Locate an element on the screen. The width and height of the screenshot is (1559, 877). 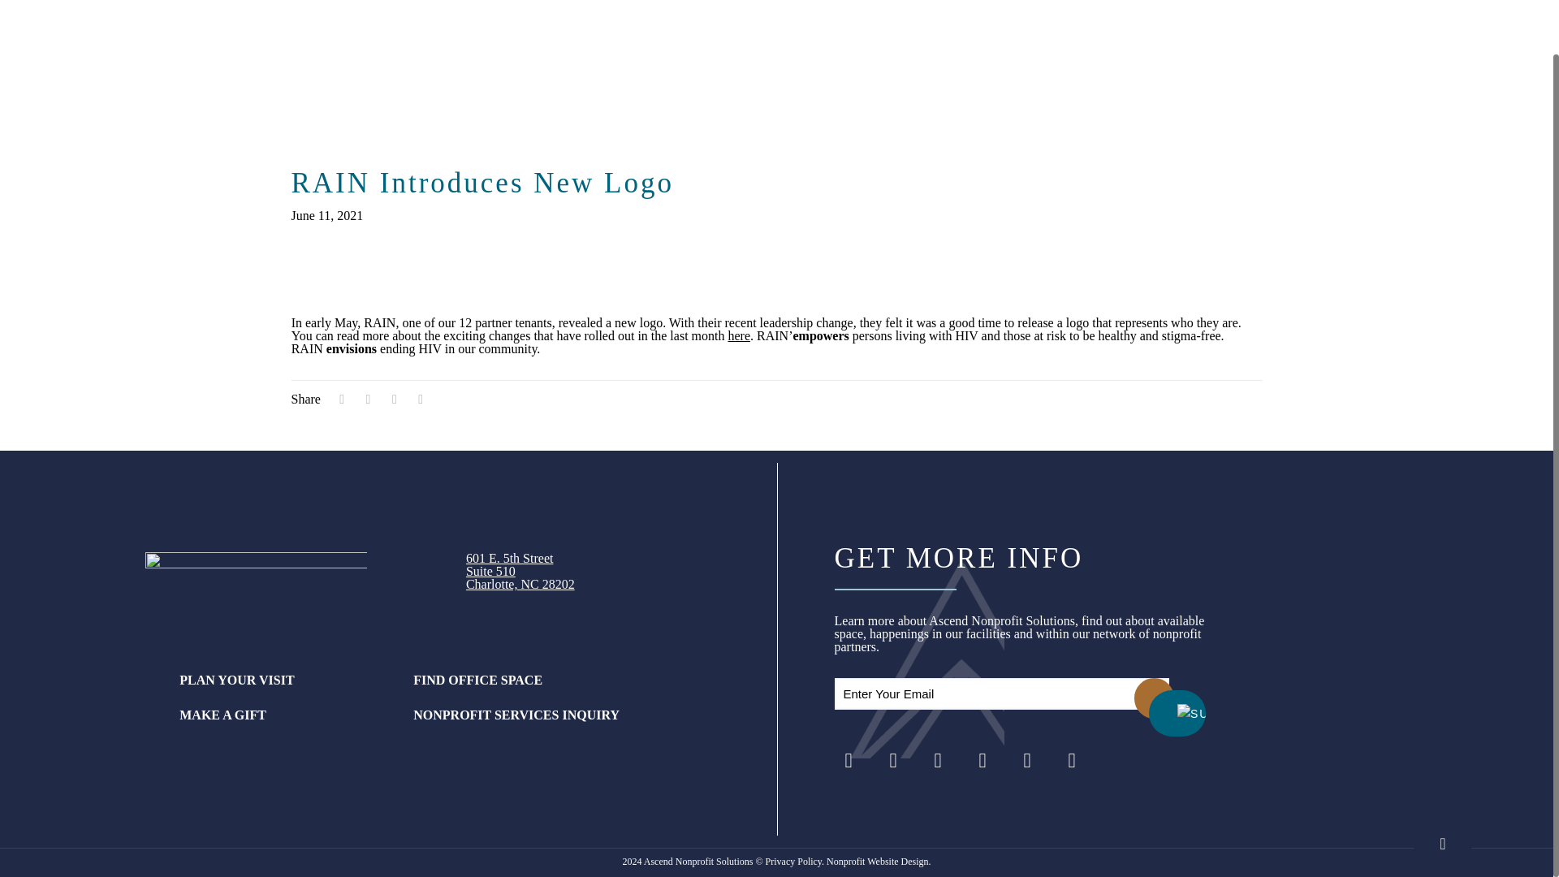
Instagram is located at coordinates (520, 571).